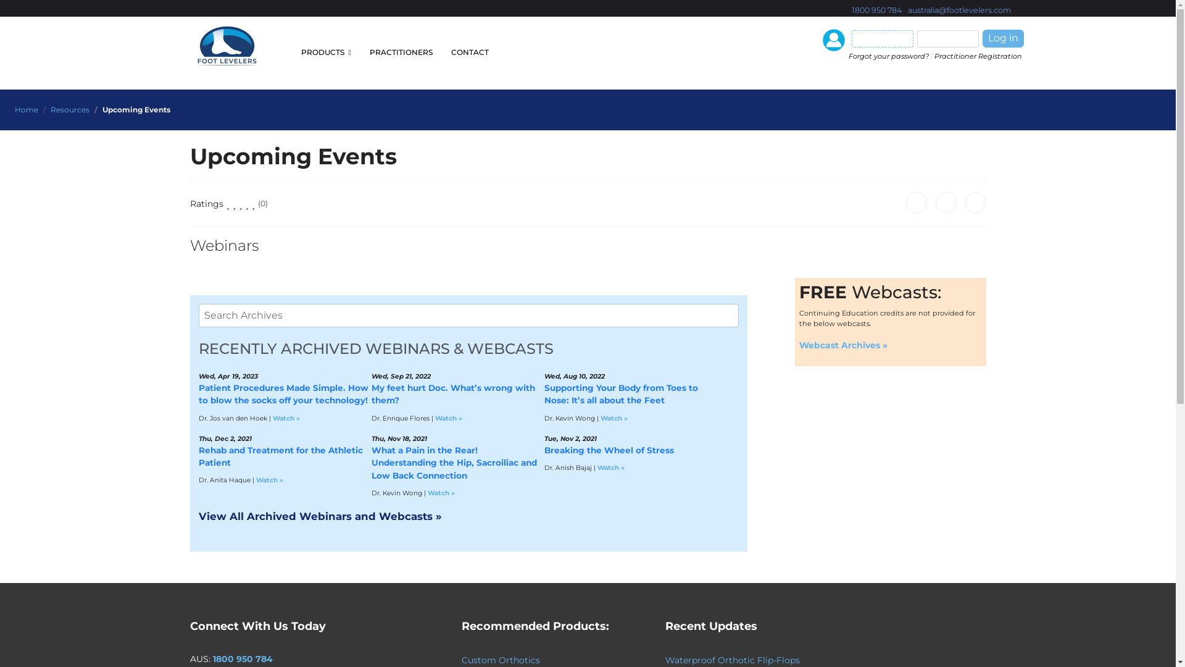  I want to click on Practitioner Registration, so click(978, 56).